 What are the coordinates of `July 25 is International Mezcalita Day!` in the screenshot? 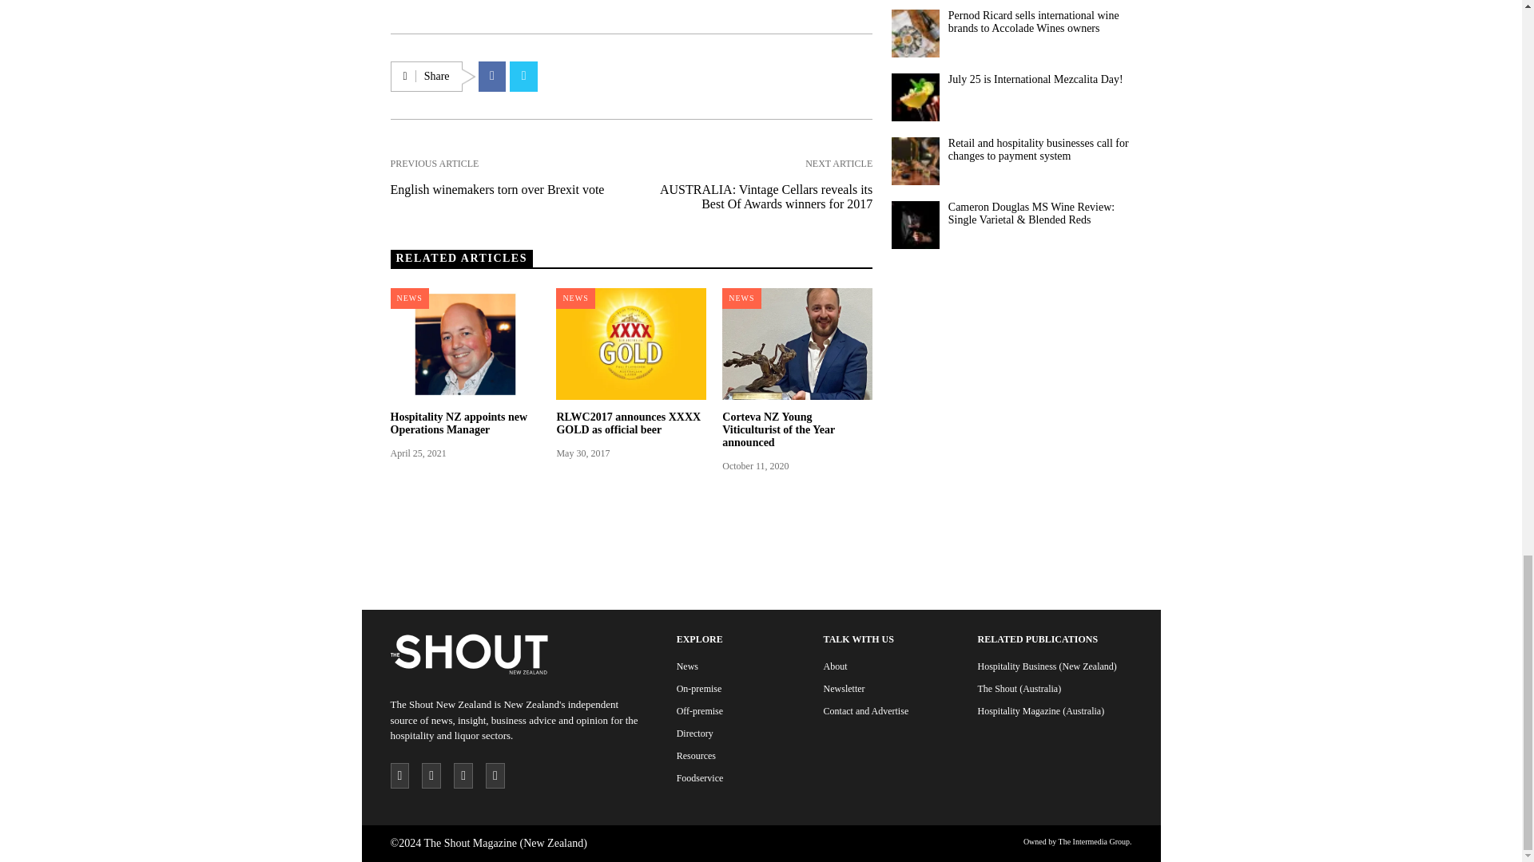 It's located at (915, 97).